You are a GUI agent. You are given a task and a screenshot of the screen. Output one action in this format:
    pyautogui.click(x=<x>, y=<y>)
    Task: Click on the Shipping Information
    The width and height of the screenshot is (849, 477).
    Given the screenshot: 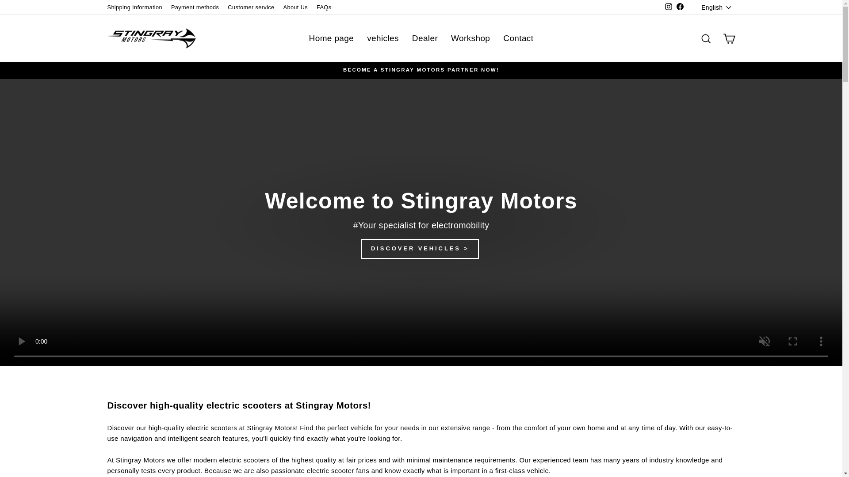 What is the action you would take?
    pyautogui.click(x=134, y=8)
    